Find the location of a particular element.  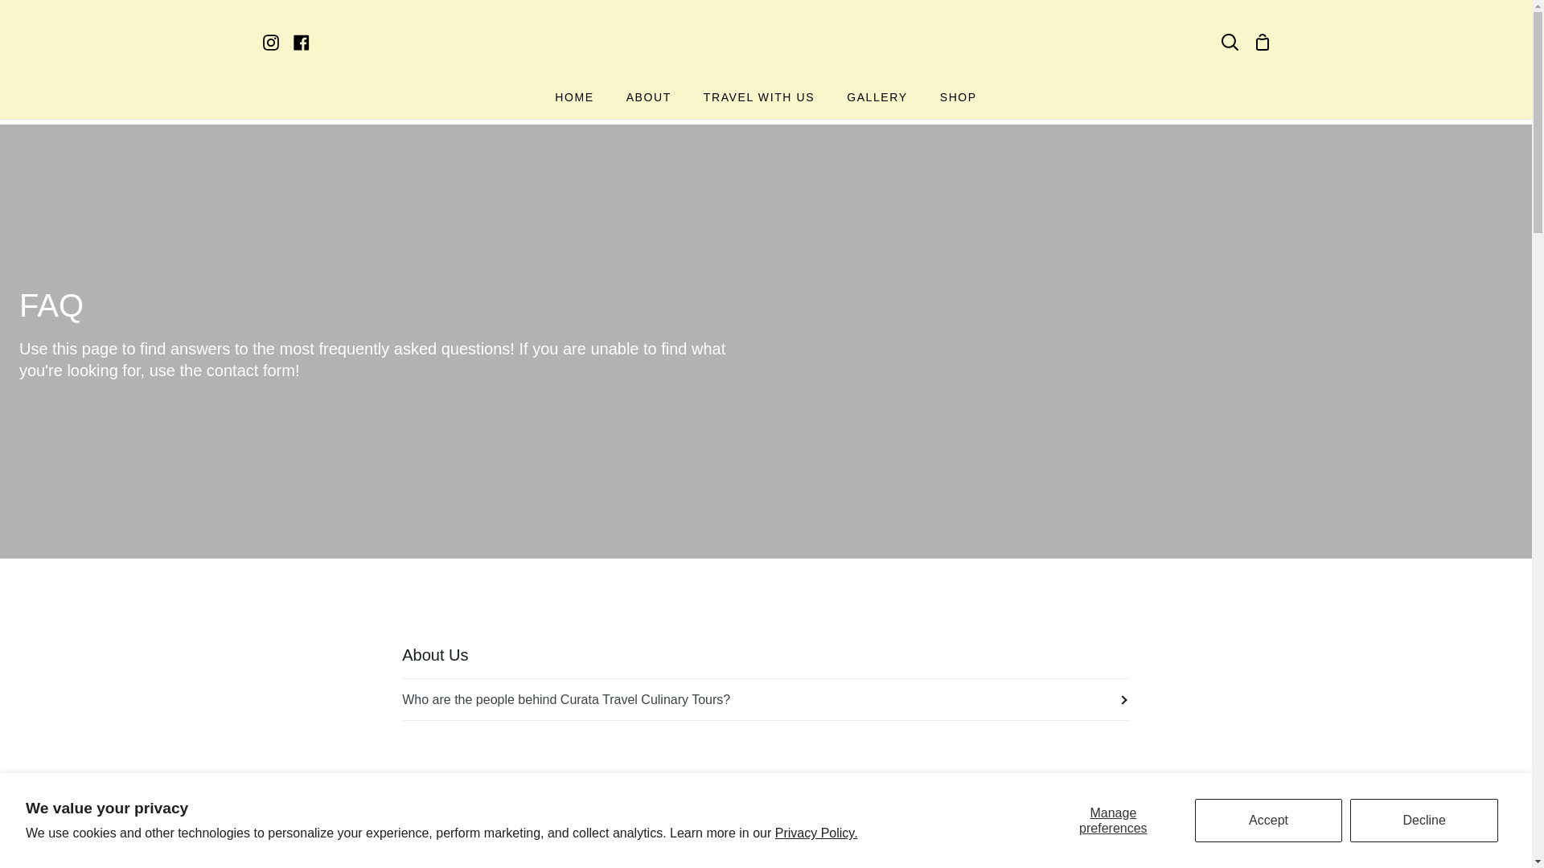

Privacy Policy. is located at coordinates (816, 833).